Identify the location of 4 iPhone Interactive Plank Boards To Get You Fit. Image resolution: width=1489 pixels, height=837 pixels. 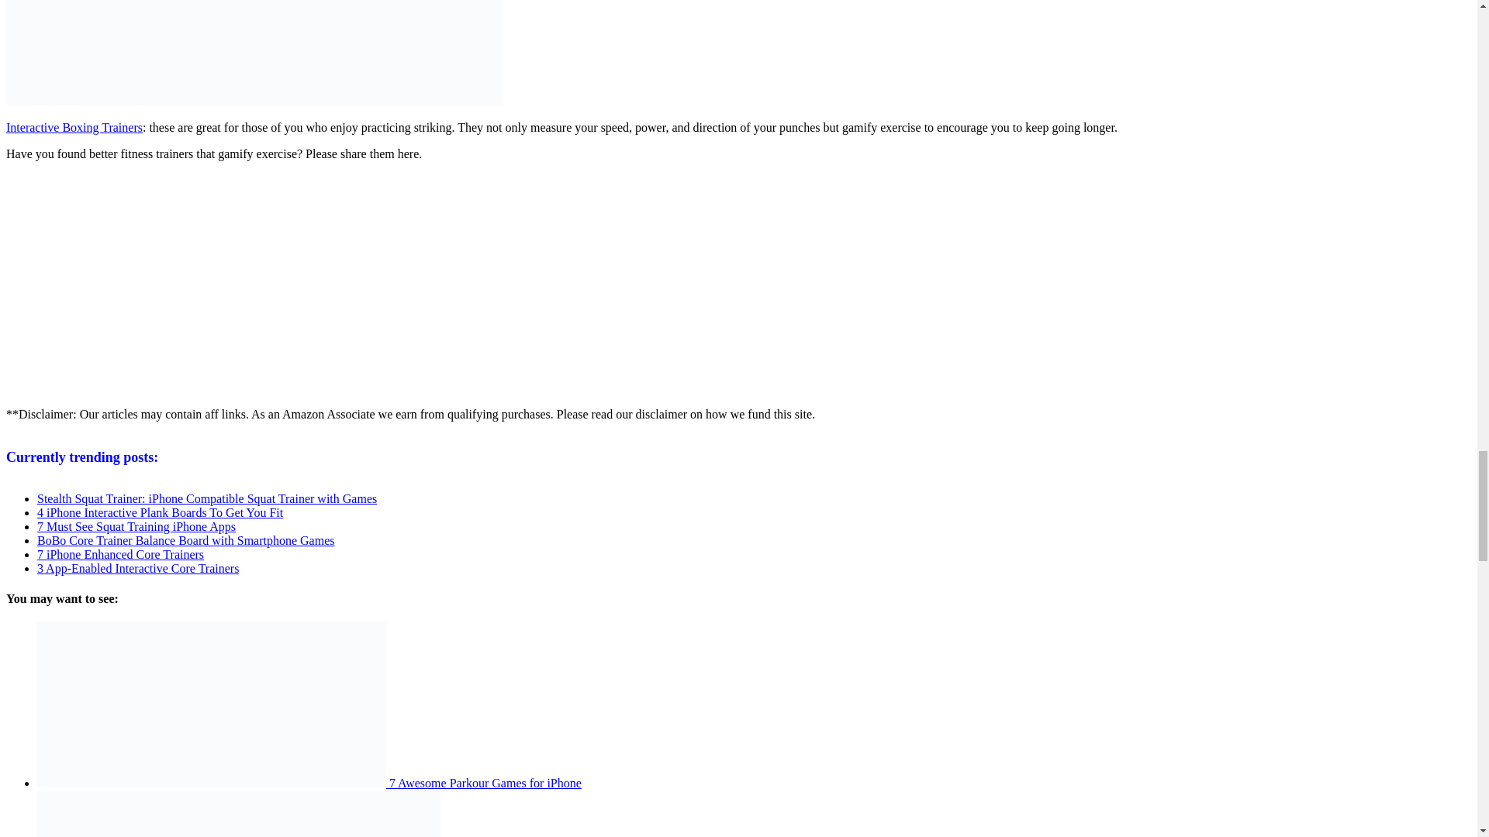
(160, 512).